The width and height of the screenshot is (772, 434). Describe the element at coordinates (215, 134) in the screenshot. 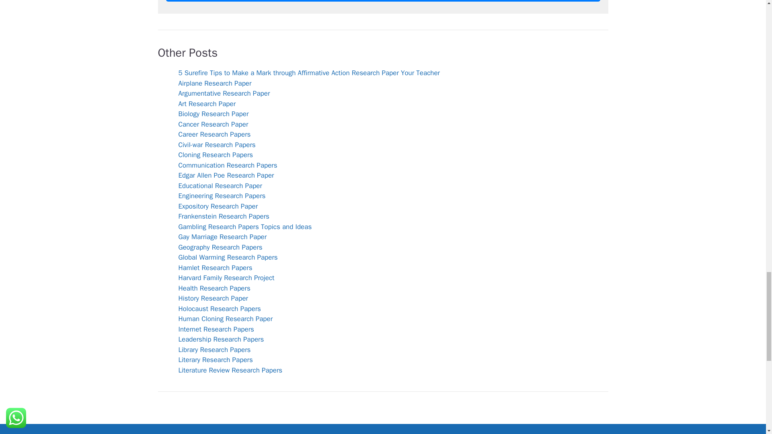

I see `Career Research Papers` at that location.